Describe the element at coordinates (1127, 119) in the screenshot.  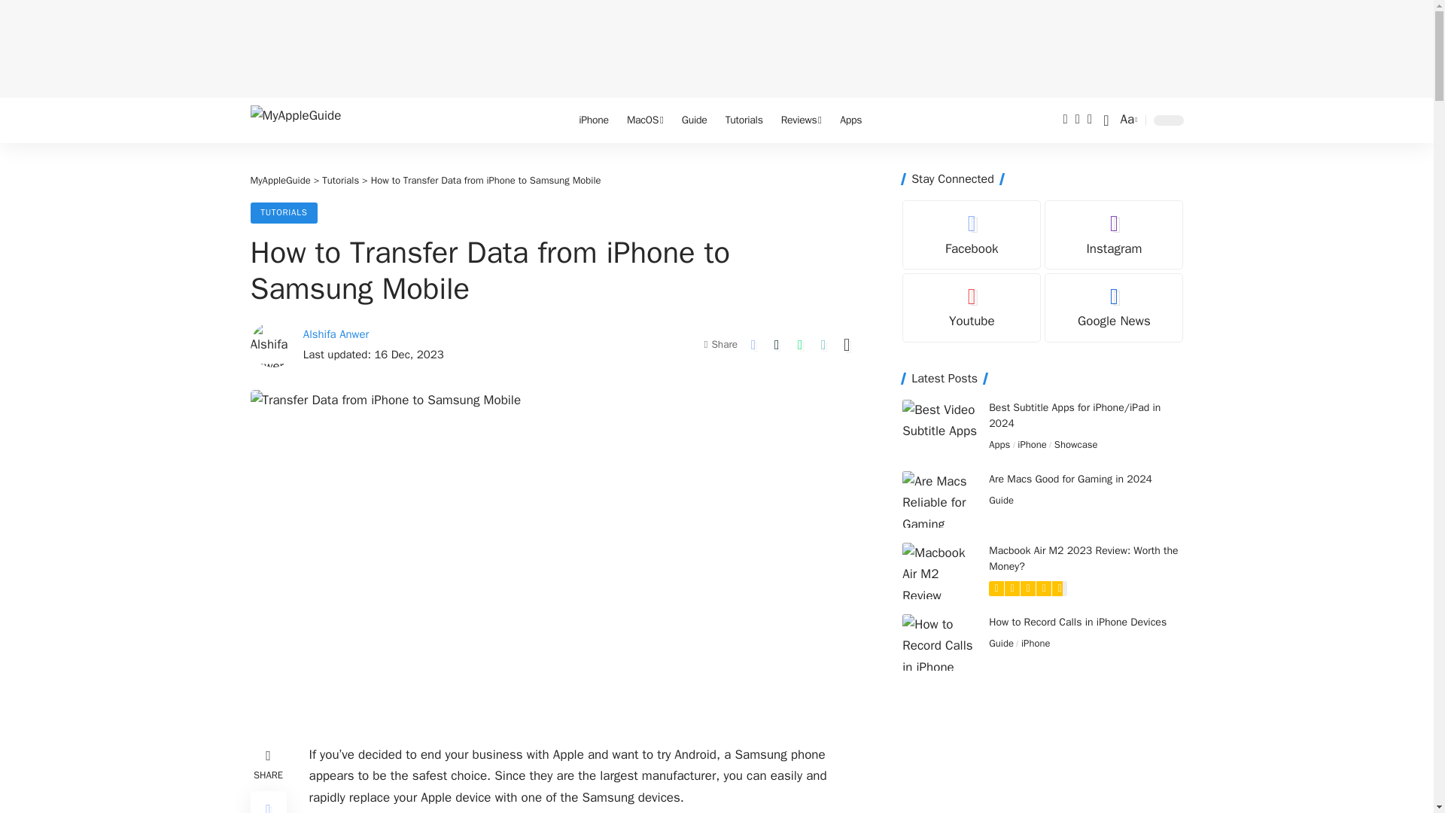
I see `Aa` at that location.